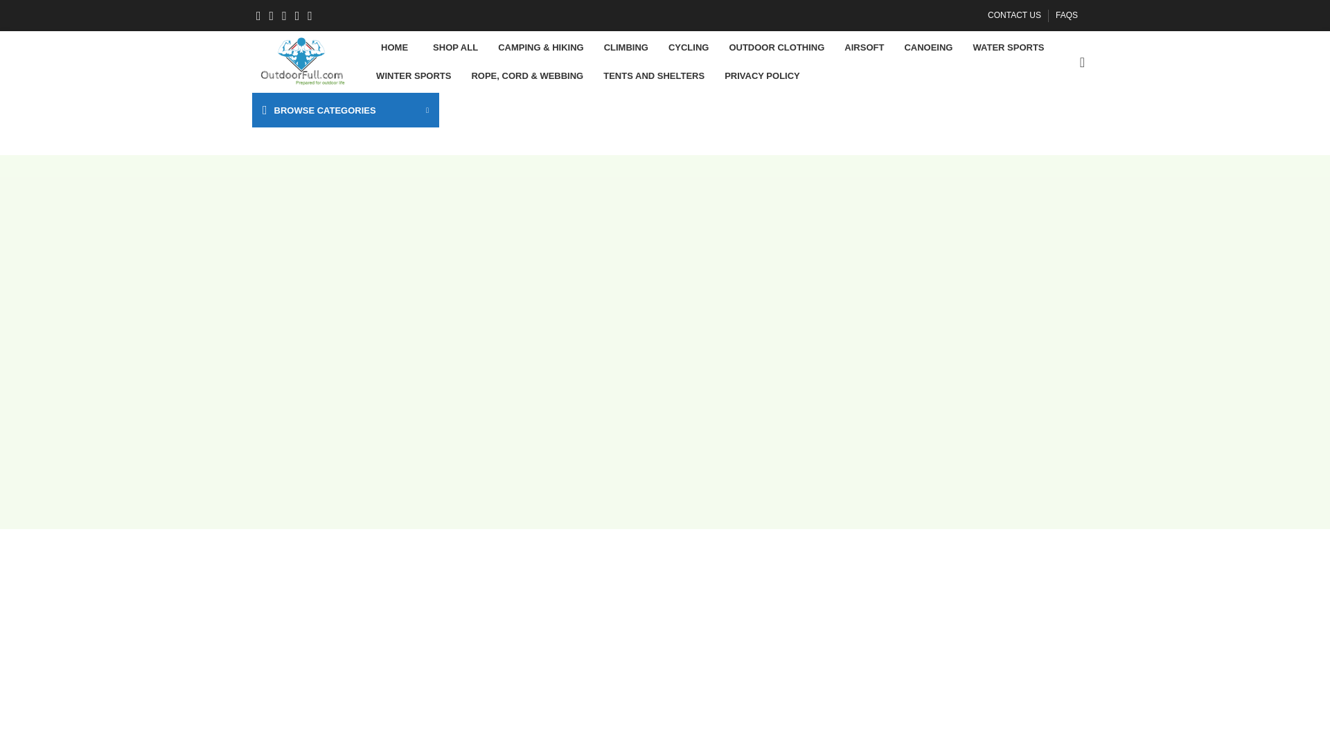  I want to click on CLIMBING, so click(626, 47).